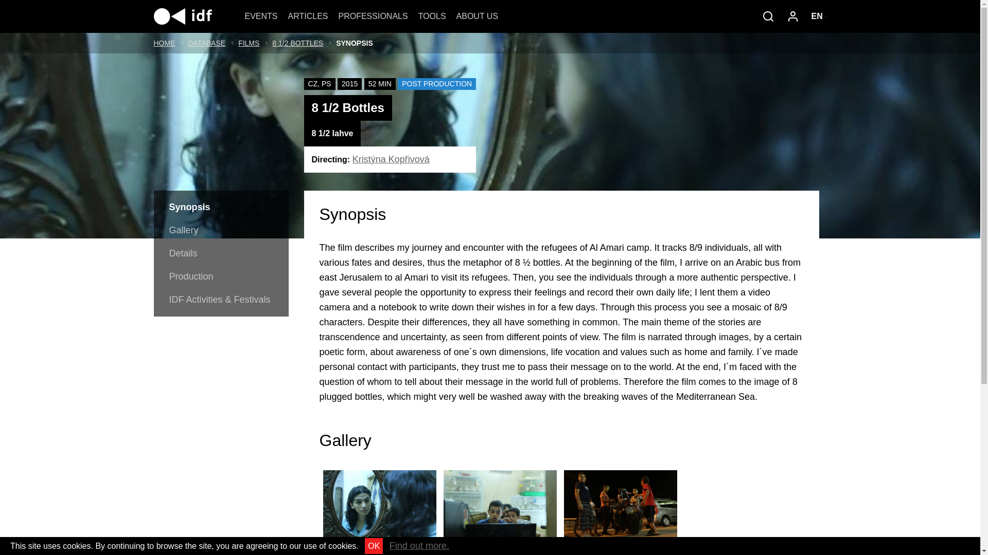 The image size is (988, 555). What do you see at coordinates (308, 16) in the screenshot?
I see `ARTICLES` at bounding box center [308, 16].